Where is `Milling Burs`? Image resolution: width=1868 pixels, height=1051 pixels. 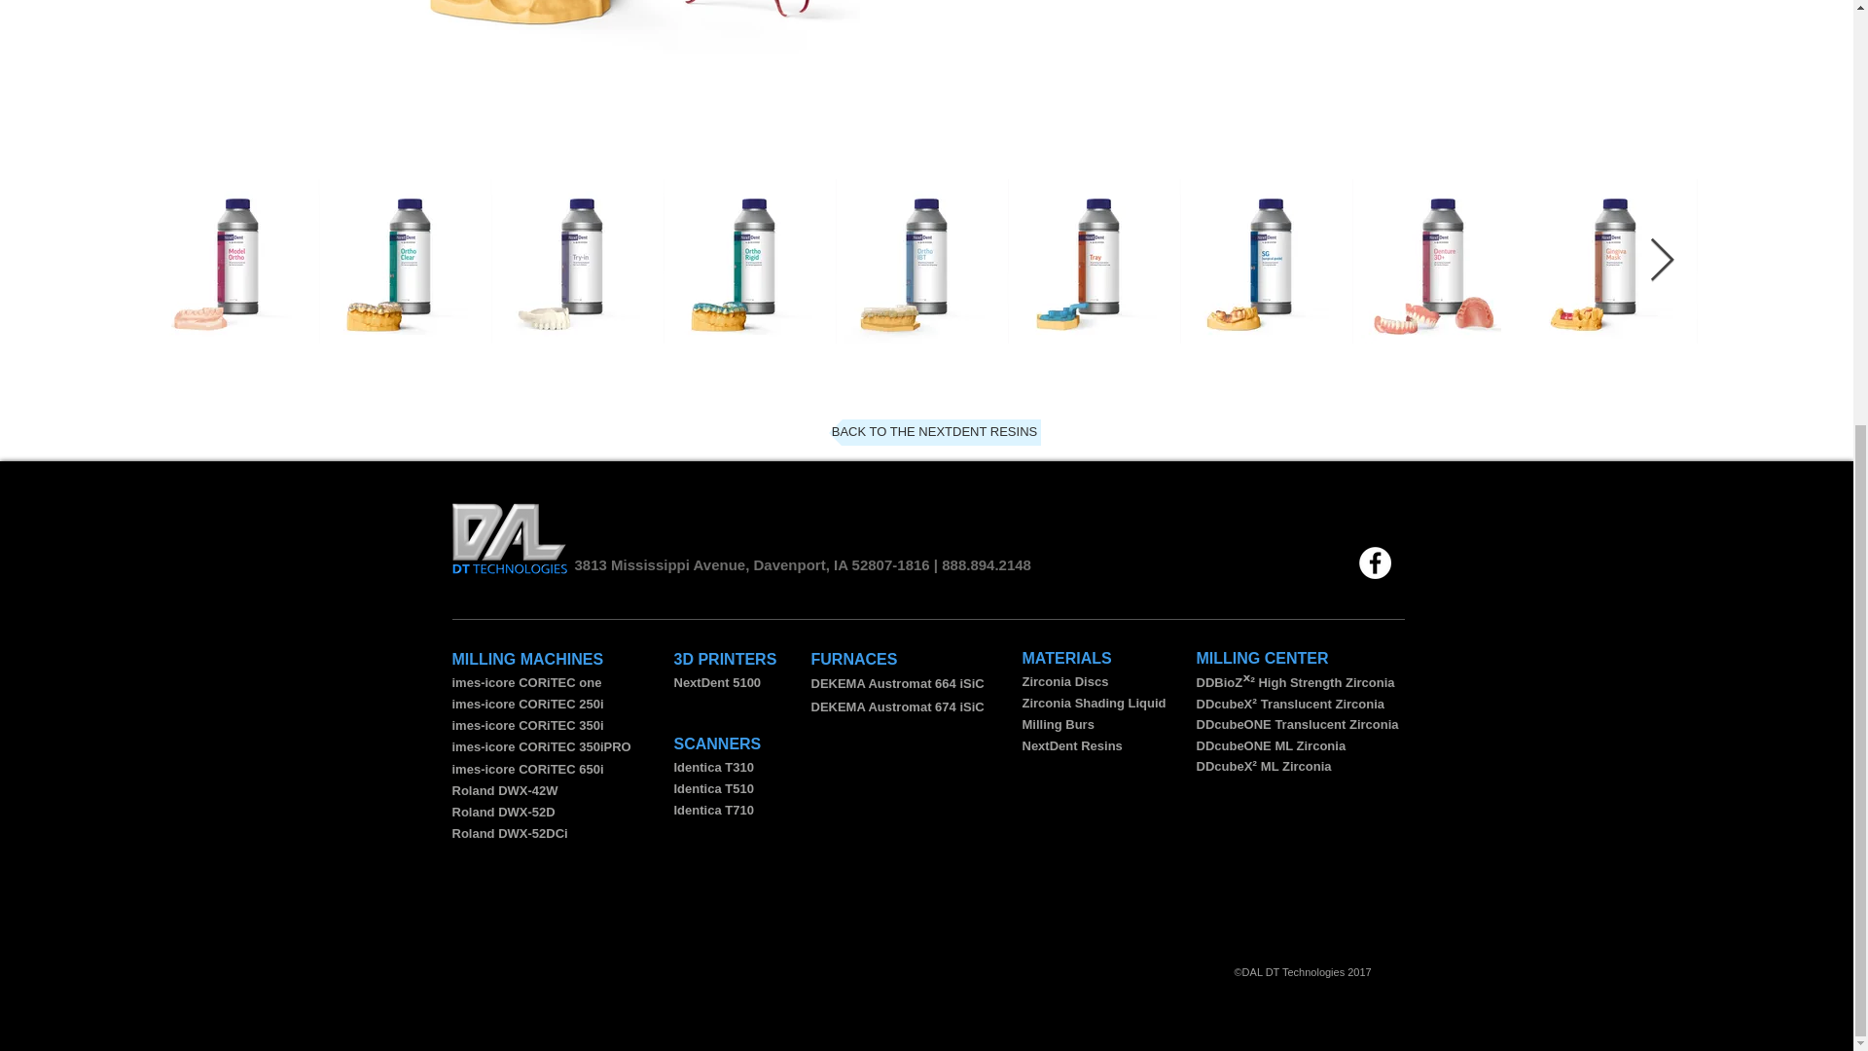 Milling Burs is located at coordinates (1057, 724).